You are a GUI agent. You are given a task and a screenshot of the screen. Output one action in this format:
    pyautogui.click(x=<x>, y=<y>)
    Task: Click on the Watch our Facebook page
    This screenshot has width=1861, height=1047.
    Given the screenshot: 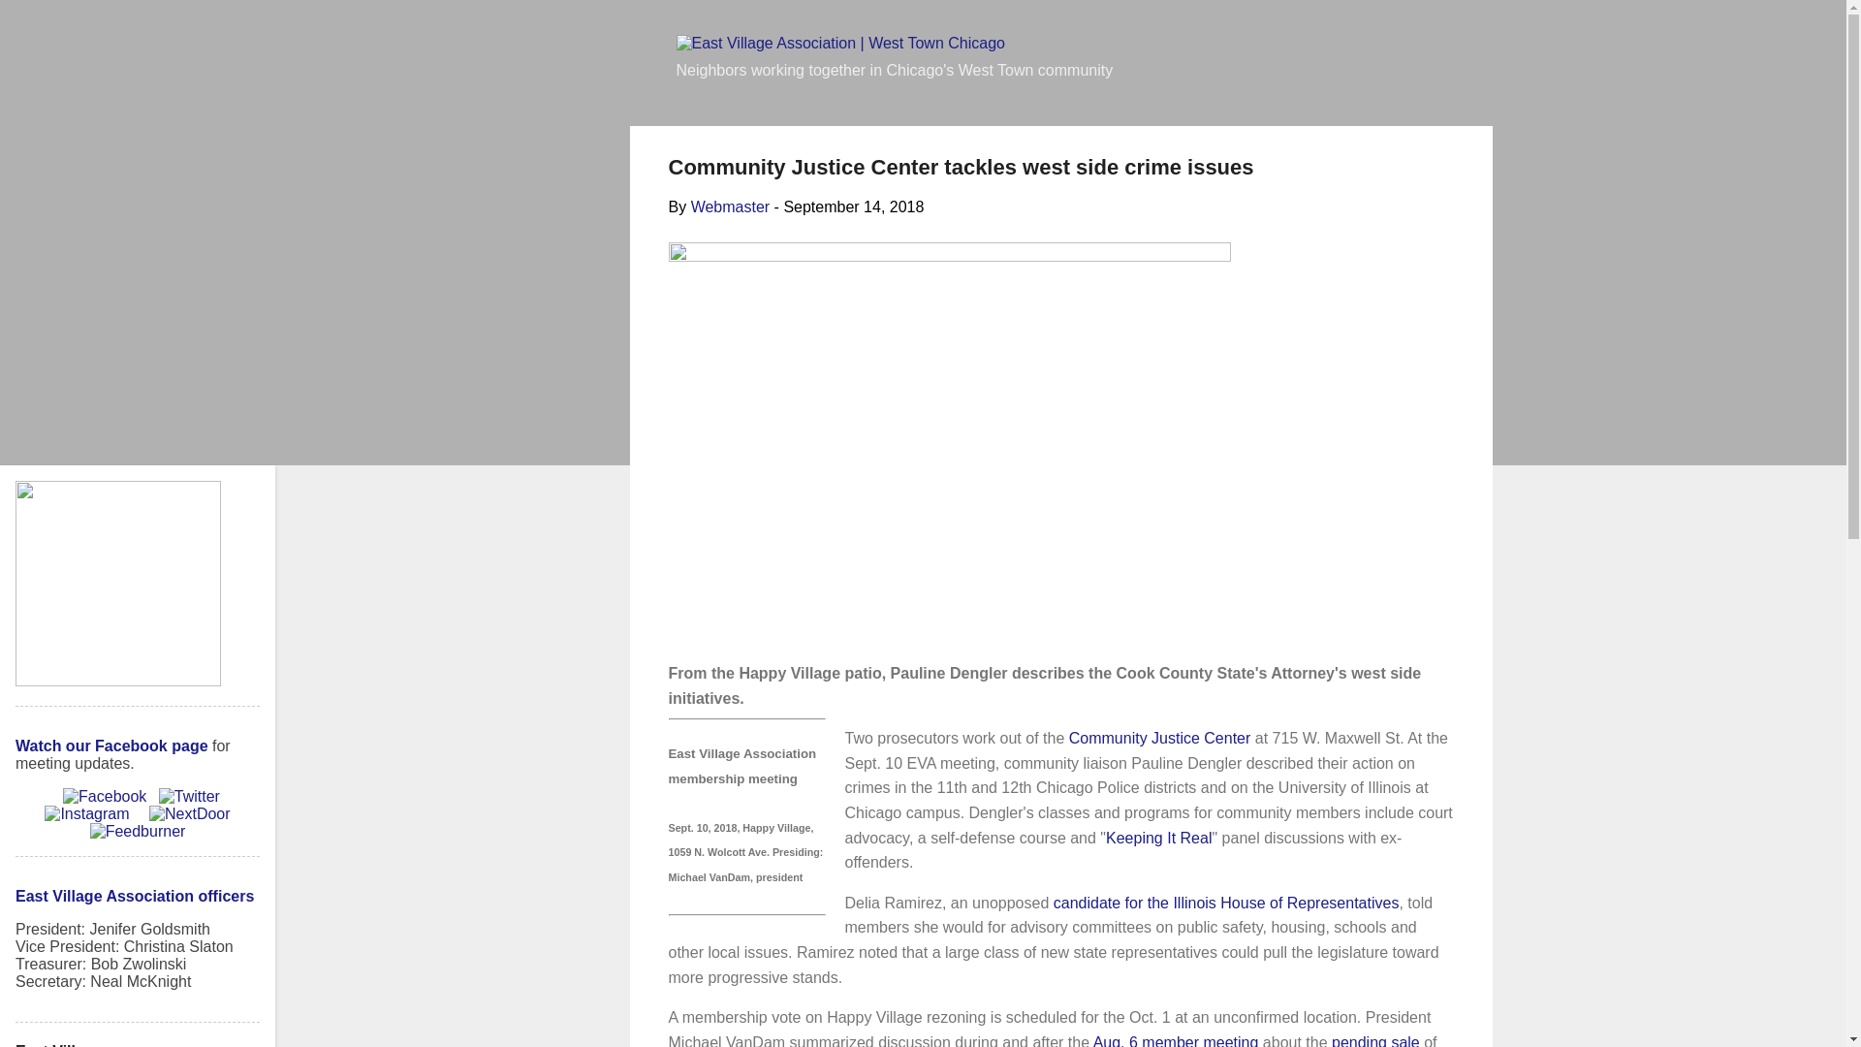 What is the action you would take?
    pyautogui.click(x=111, y=746)
    